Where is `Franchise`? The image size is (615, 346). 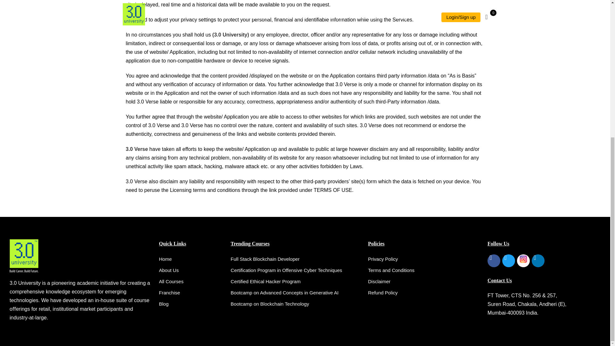 Franchise is located at coordinates (192, 292).